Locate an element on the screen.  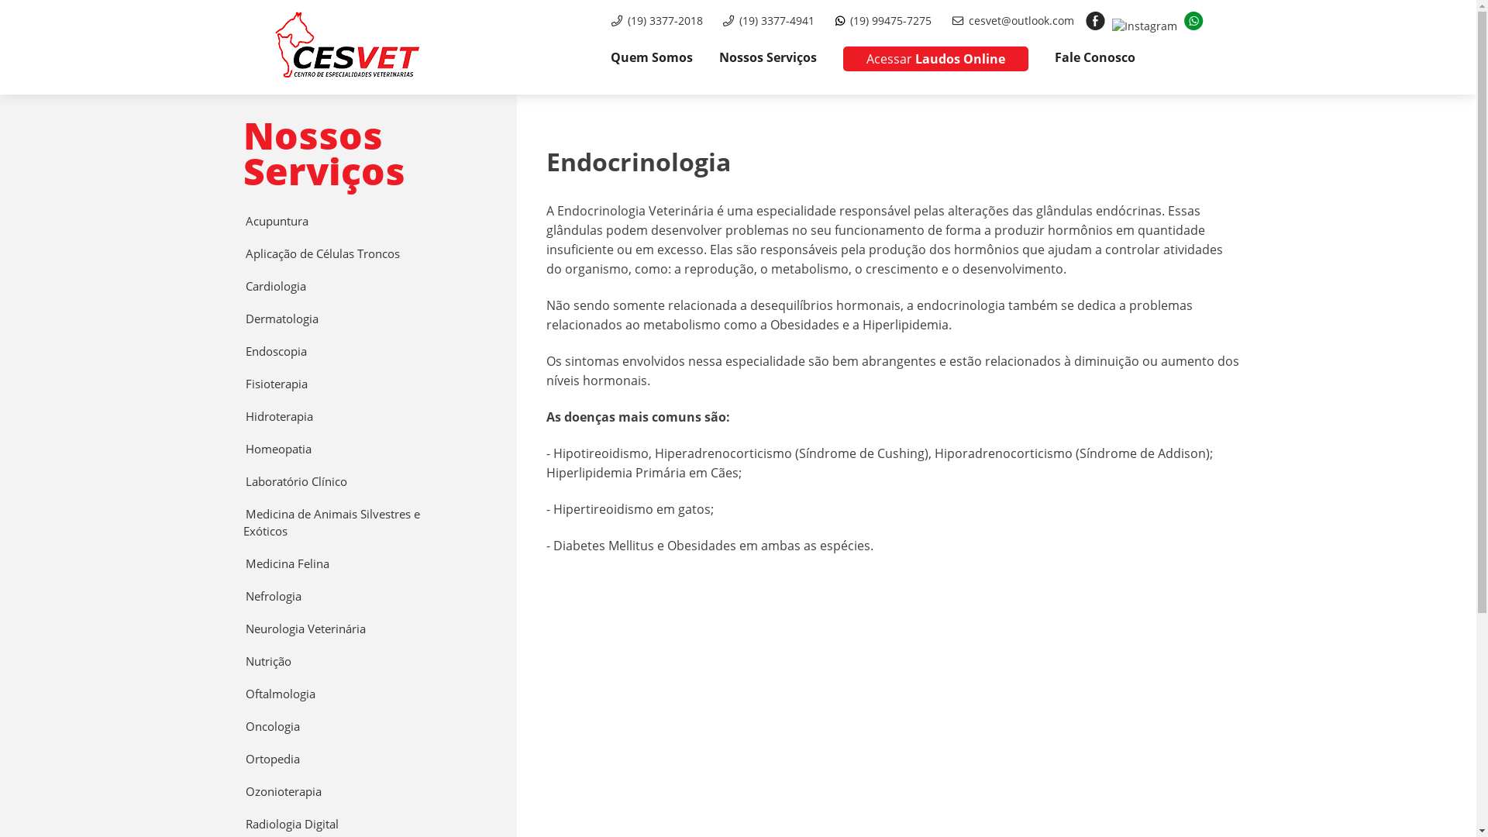
Oftalmologia is located at coordinates (284, 694).